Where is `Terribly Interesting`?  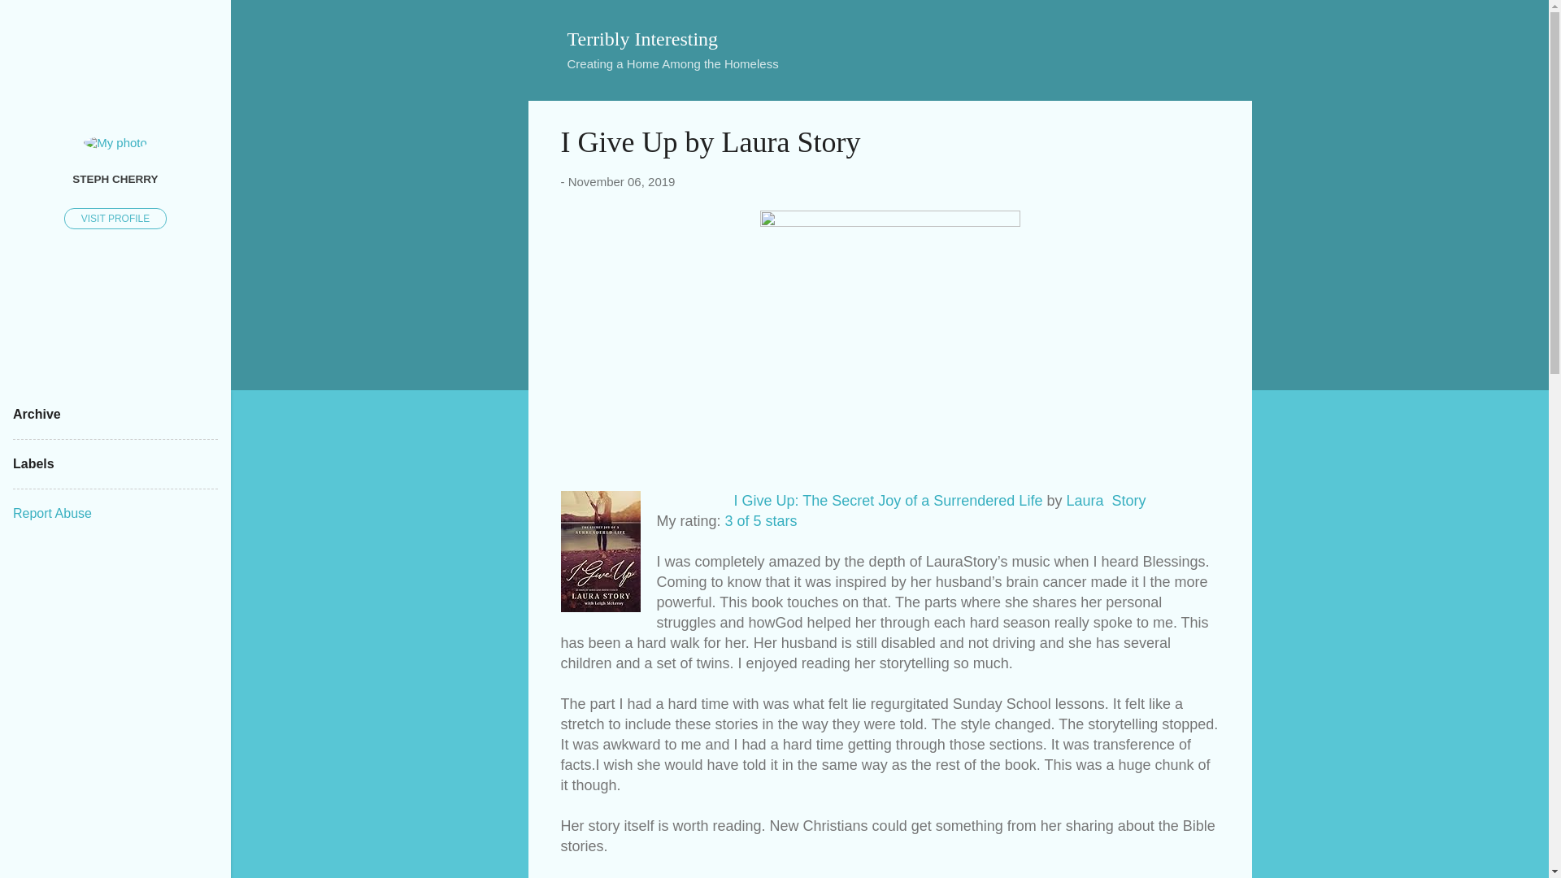
Terribly Interesting is located at coordinates (642, 38).